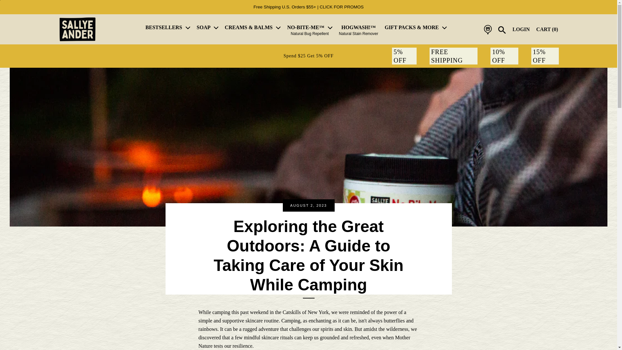  Describe the element at coordinates (488, 33) in the screenshot. I see `STORE LOCATOR` at that location.